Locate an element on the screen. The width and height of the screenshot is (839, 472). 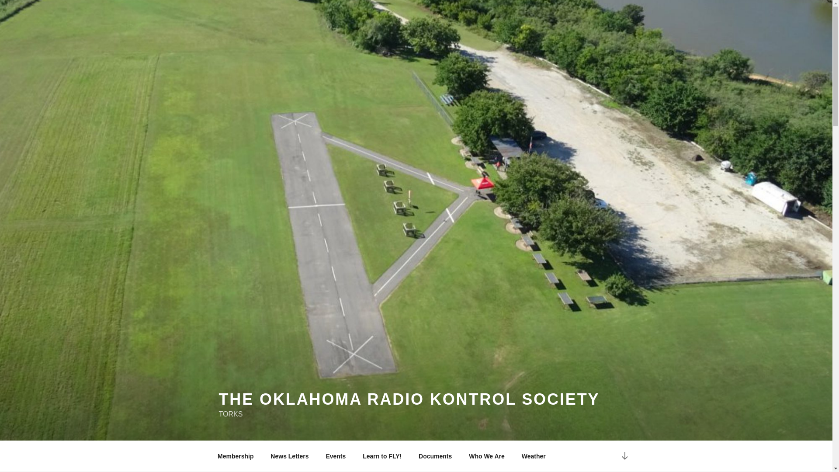
THE OKLAHOMA RADIO KONTROL SOCIETY is located at coordinates (409, 399).